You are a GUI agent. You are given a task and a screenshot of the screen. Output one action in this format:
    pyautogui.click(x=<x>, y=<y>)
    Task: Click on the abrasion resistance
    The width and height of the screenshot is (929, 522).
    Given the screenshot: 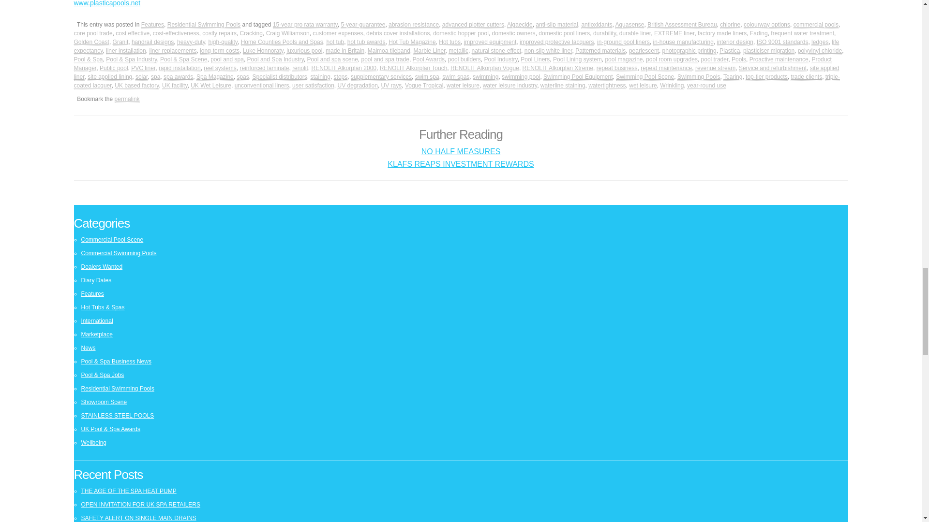 What is the action you would take?
    pyautogui.click(x=413, y=25)
    